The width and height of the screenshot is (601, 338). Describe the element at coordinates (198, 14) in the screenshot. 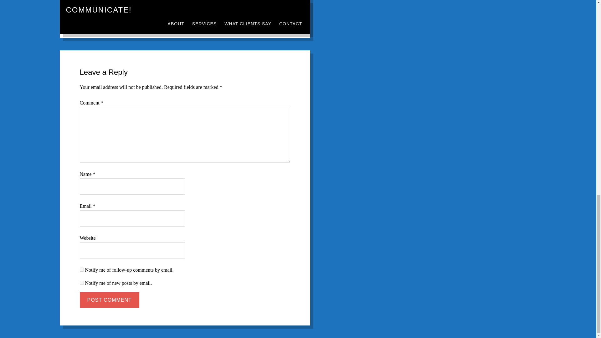

I see `SHAKESPEARE` at that location.